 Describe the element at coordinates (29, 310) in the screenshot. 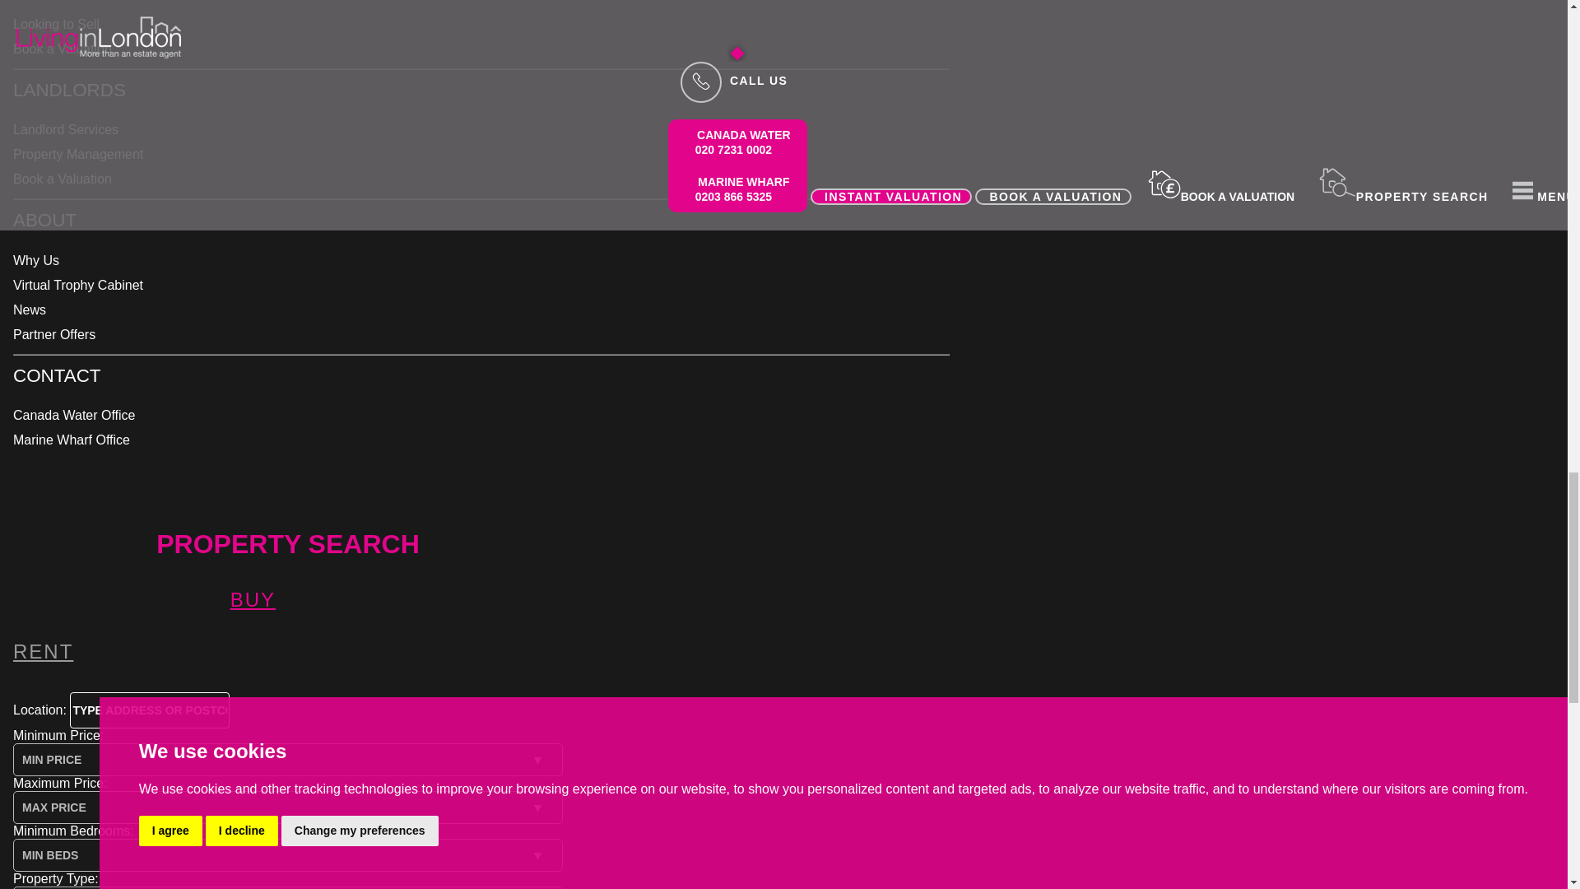

I see `News` at that location.